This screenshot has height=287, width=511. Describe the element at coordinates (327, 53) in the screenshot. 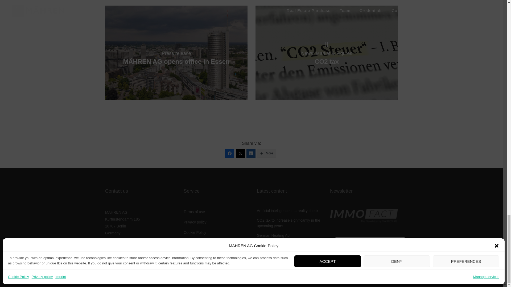

I see `CO2 tax` at that location.